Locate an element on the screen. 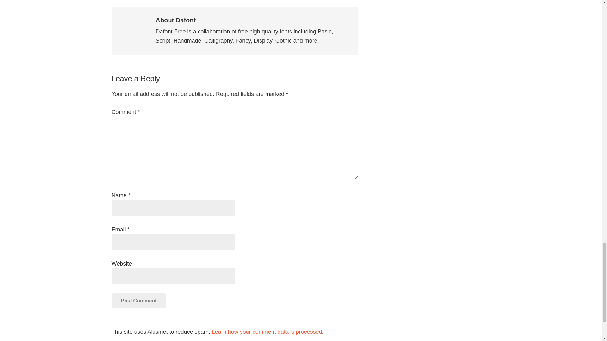  Post Comment is located at coordinates (138, 301).